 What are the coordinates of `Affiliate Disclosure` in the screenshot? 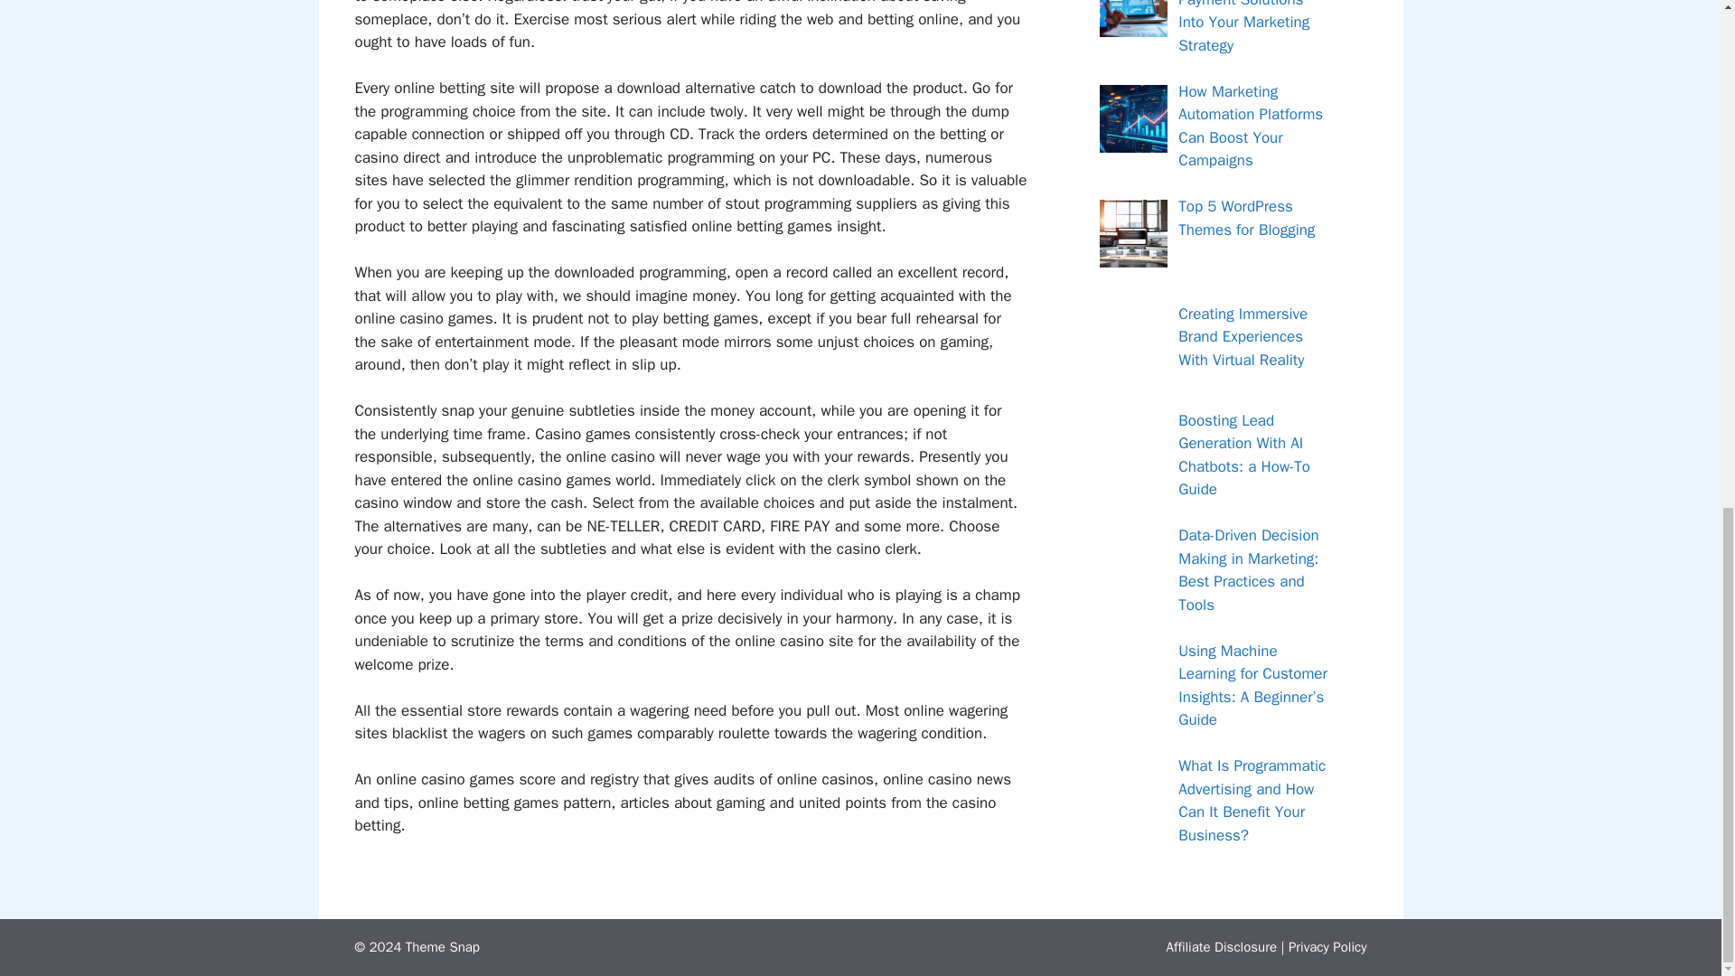 It's located at (1222, 947).